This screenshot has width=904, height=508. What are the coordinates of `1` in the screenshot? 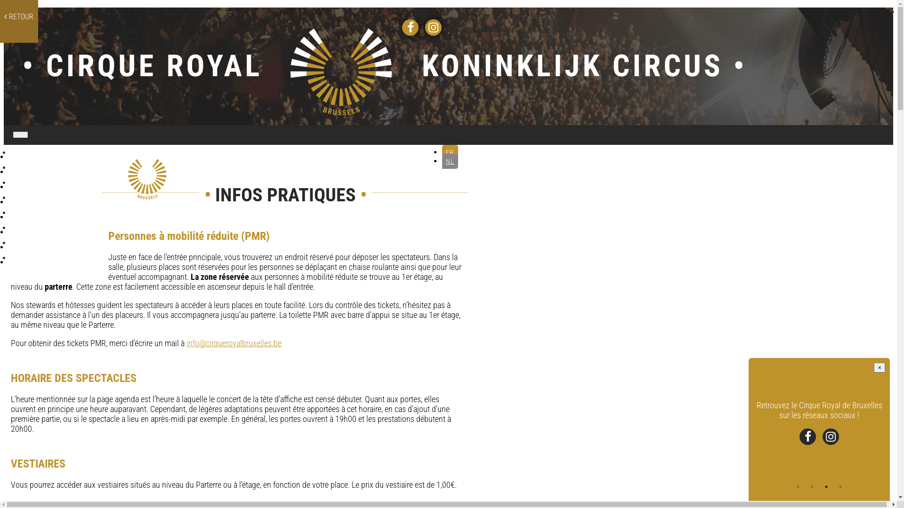 It's located at (798, 487).